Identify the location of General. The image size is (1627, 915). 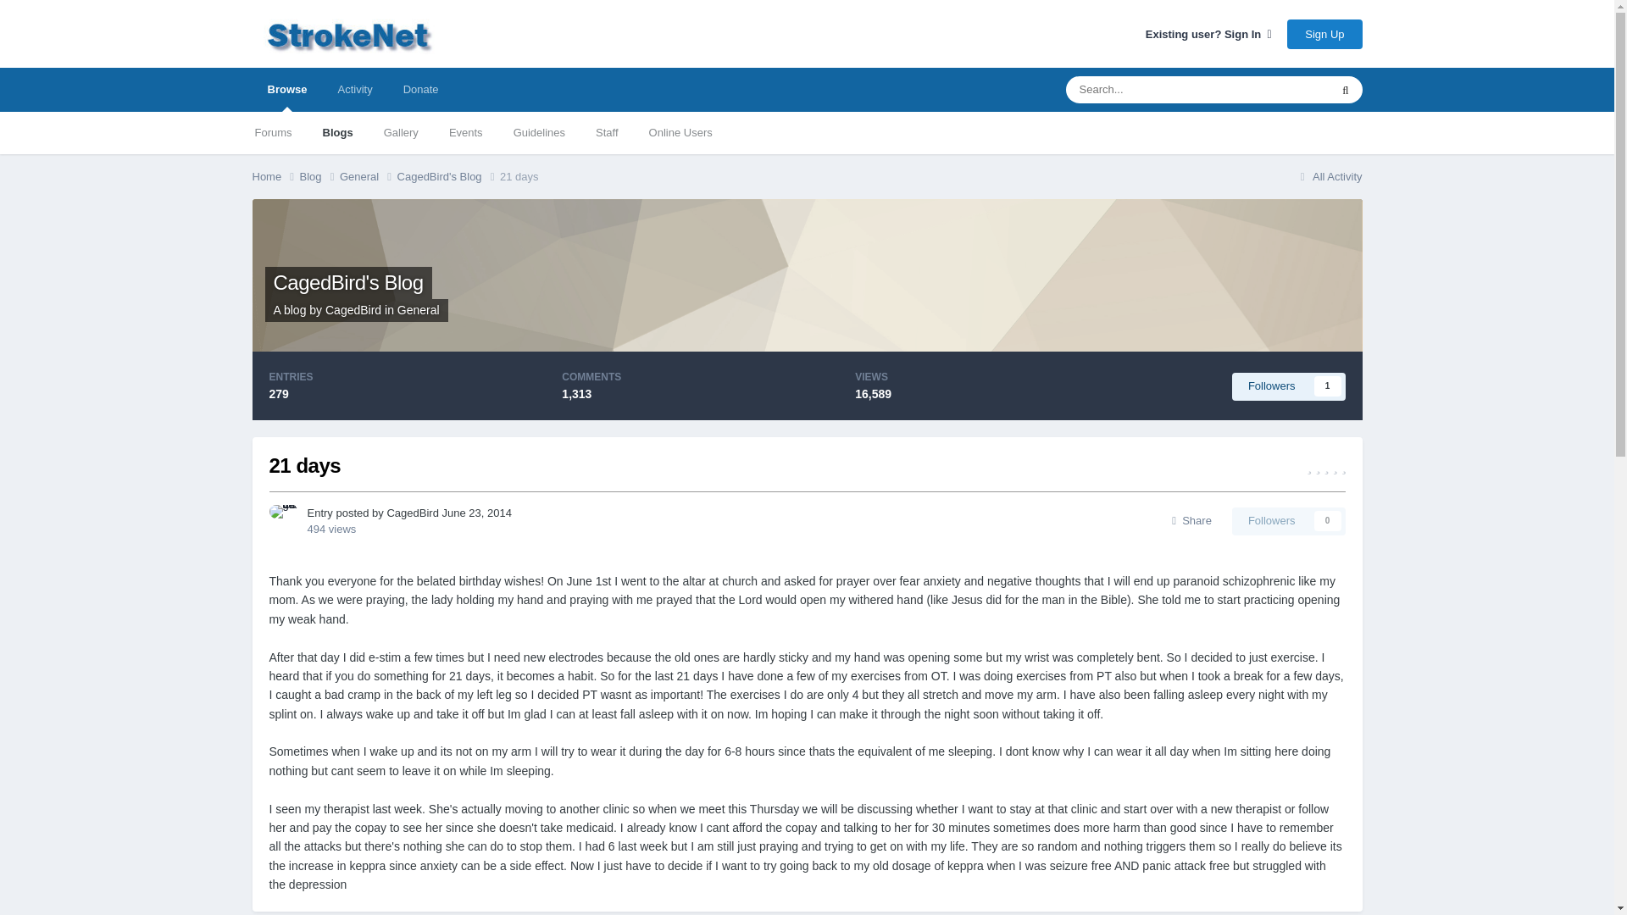
(1288, 385).